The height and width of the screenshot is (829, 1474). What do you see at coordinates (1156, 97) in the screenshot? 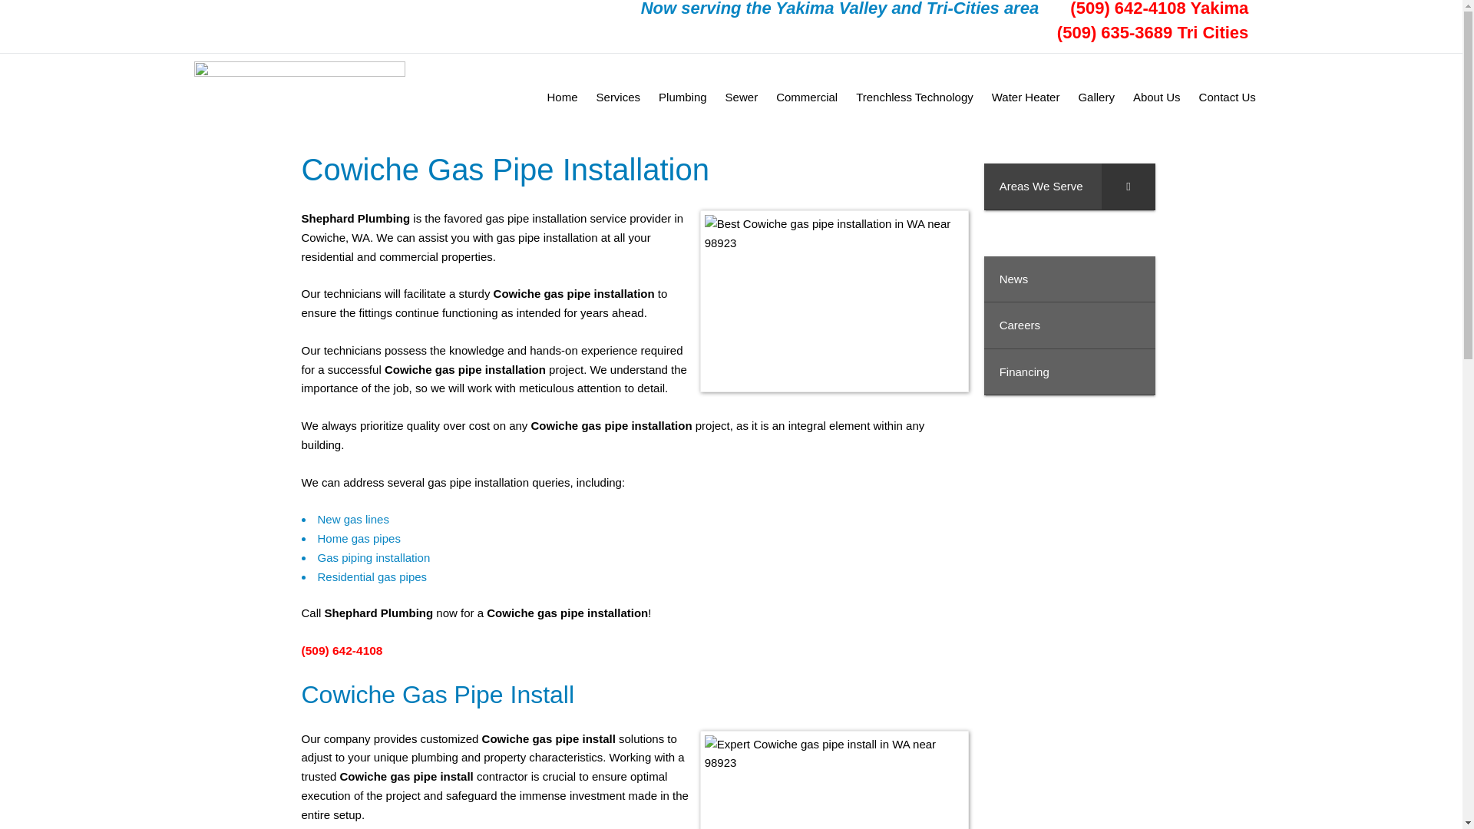
I see `About Us` at bounding box center [1156, 97].